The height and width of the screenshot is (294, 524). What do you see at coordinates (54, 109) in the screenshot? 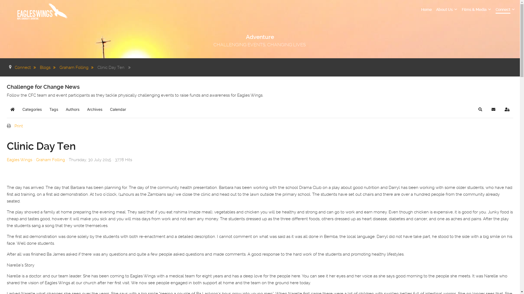
I see `Tags` at bounding box center [54, 109].